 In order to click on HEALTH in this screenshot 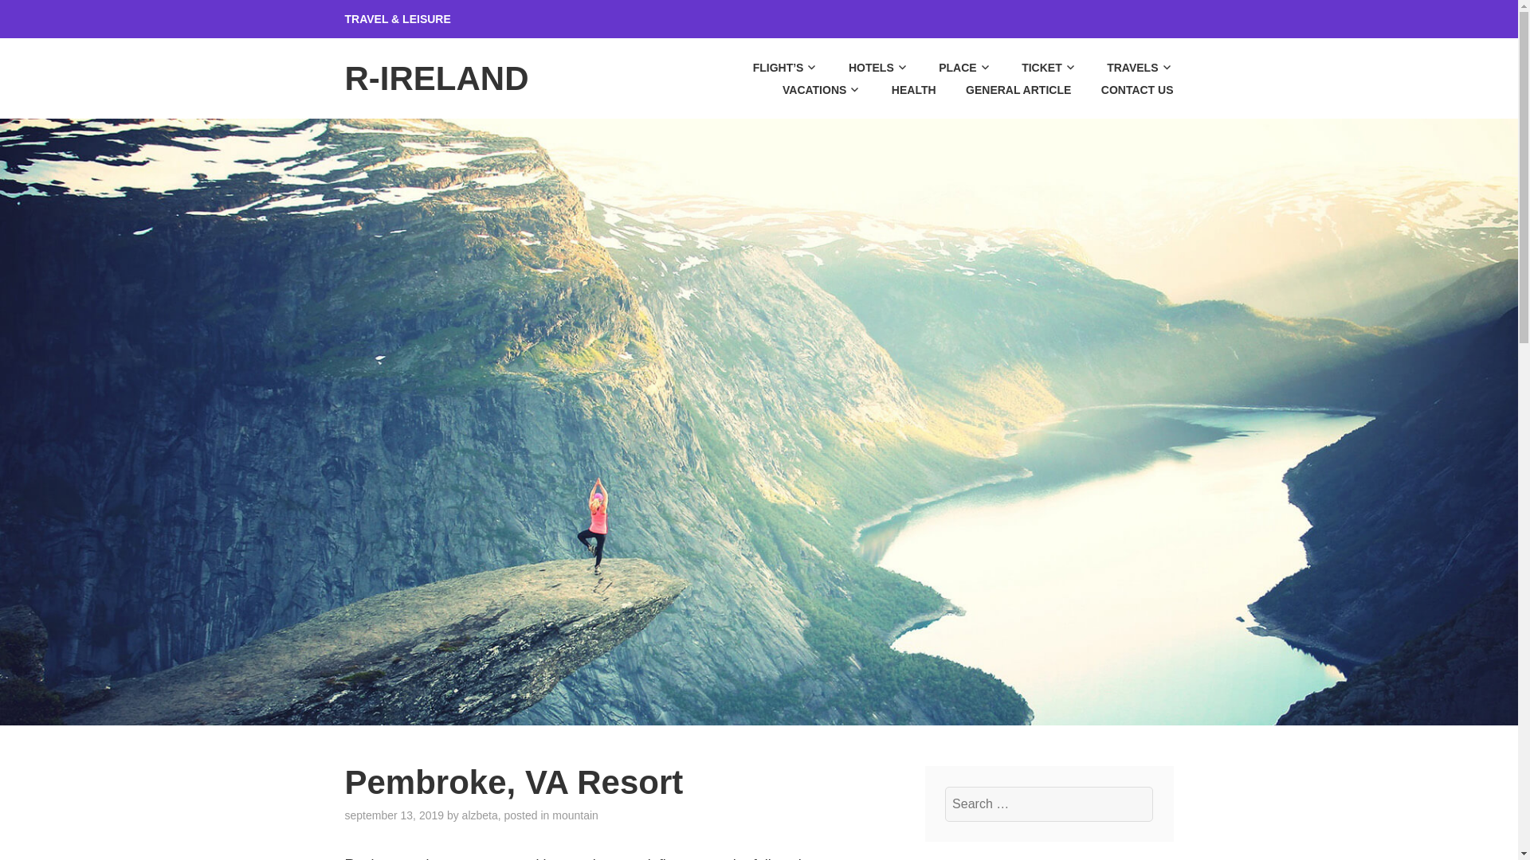, I will do `click(899, 90)`.